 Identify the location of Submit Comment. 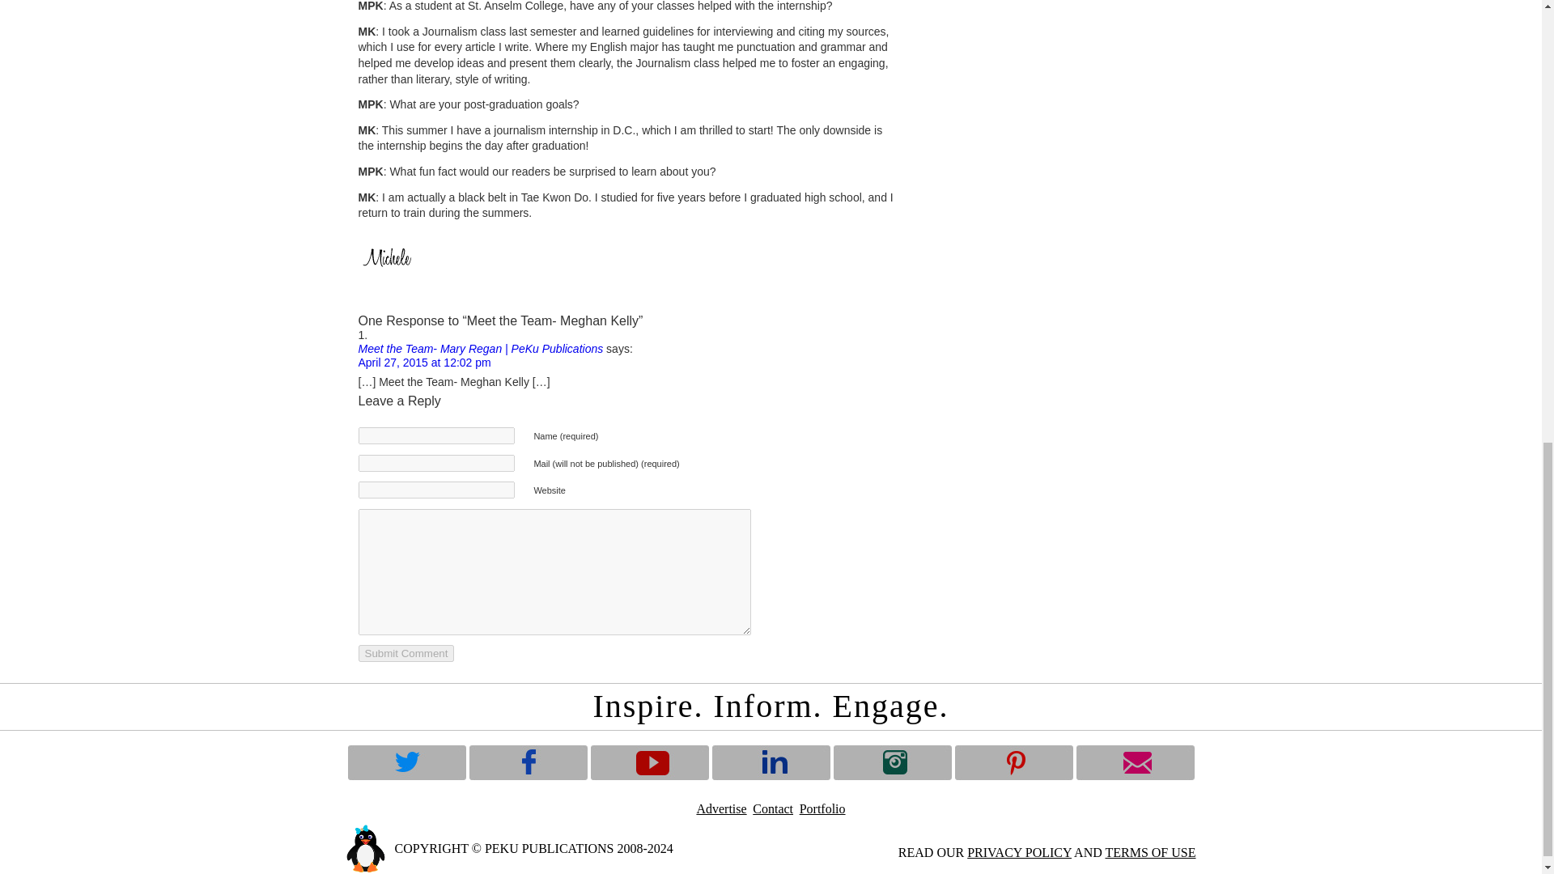
(405, 653).